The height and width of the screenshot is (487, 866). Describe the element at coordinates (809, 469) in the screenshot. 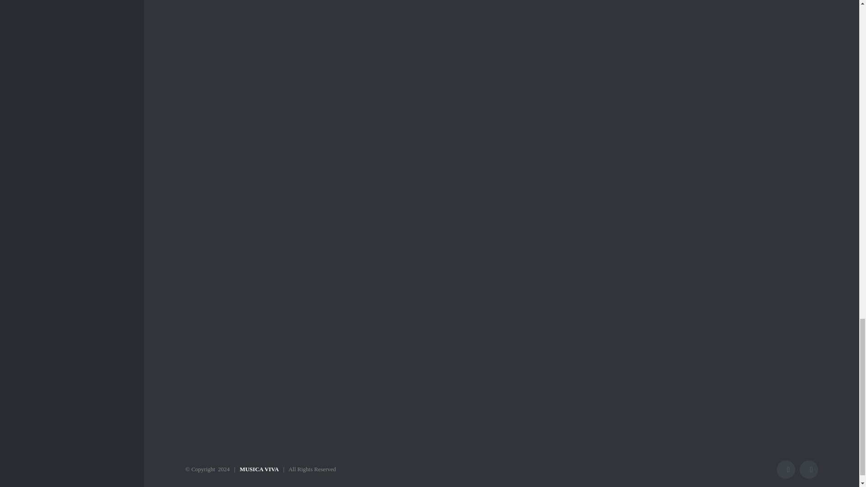

I see `Vimeo` at that location.